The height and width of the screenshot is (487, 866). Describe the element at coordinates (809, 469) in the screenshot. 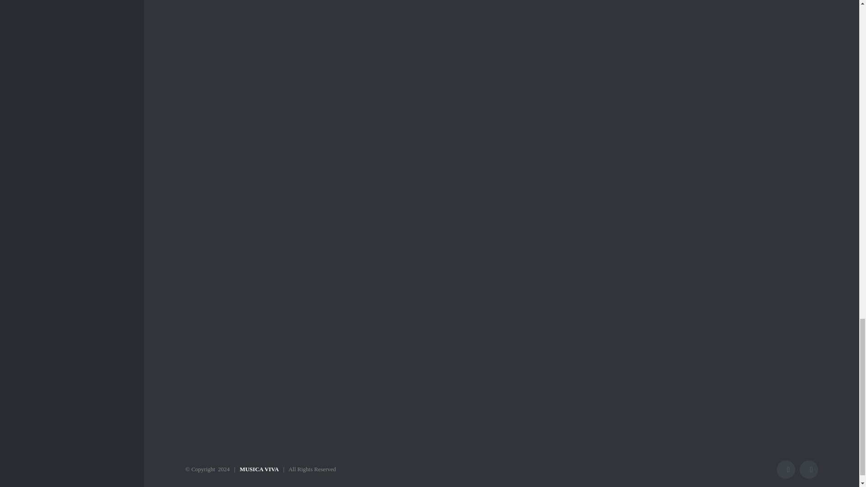

I see `Vimeo` at that location.